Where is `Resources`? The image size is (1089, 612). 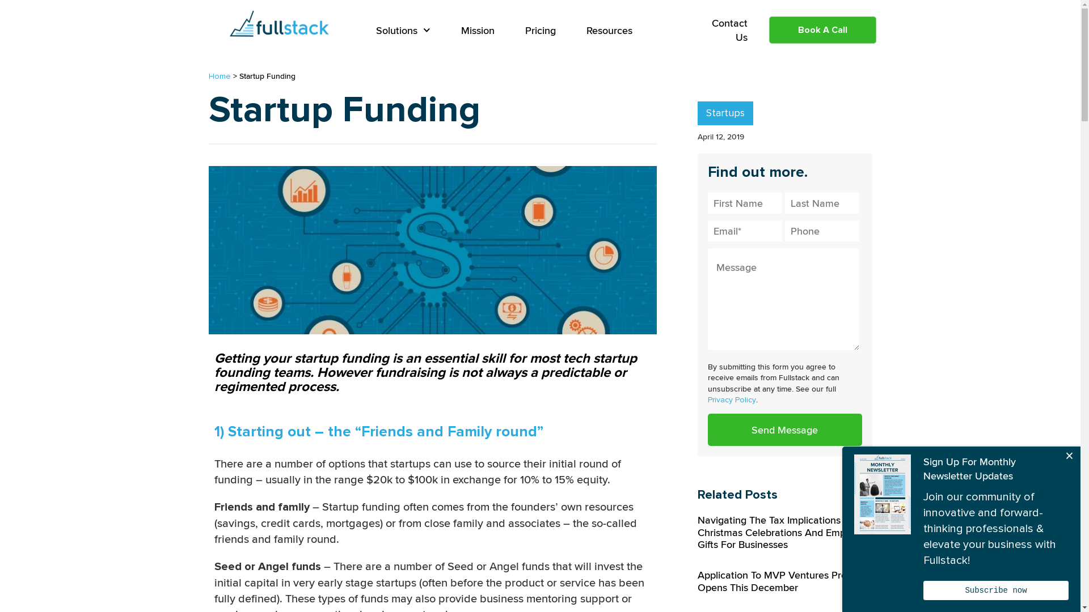
Resources is located at coordinates (609, 31).